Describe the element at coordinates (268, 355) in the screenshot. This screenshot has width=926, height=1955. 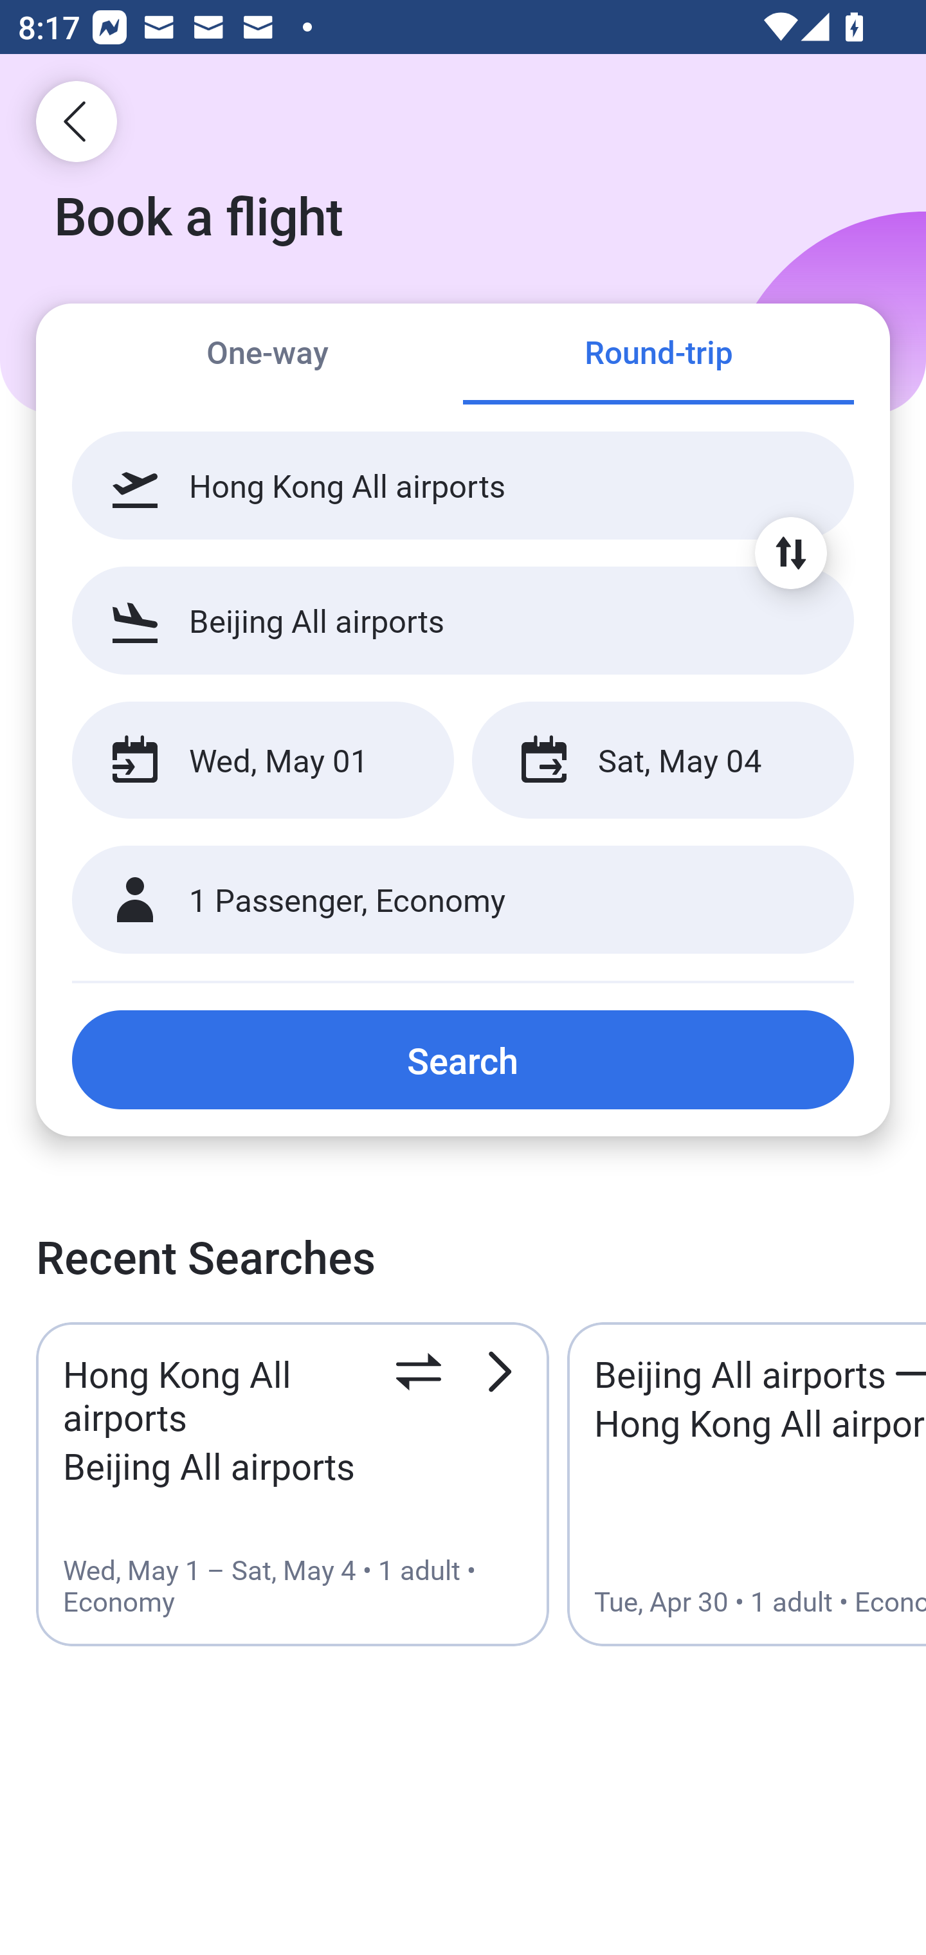
I see `One-way` at that location.